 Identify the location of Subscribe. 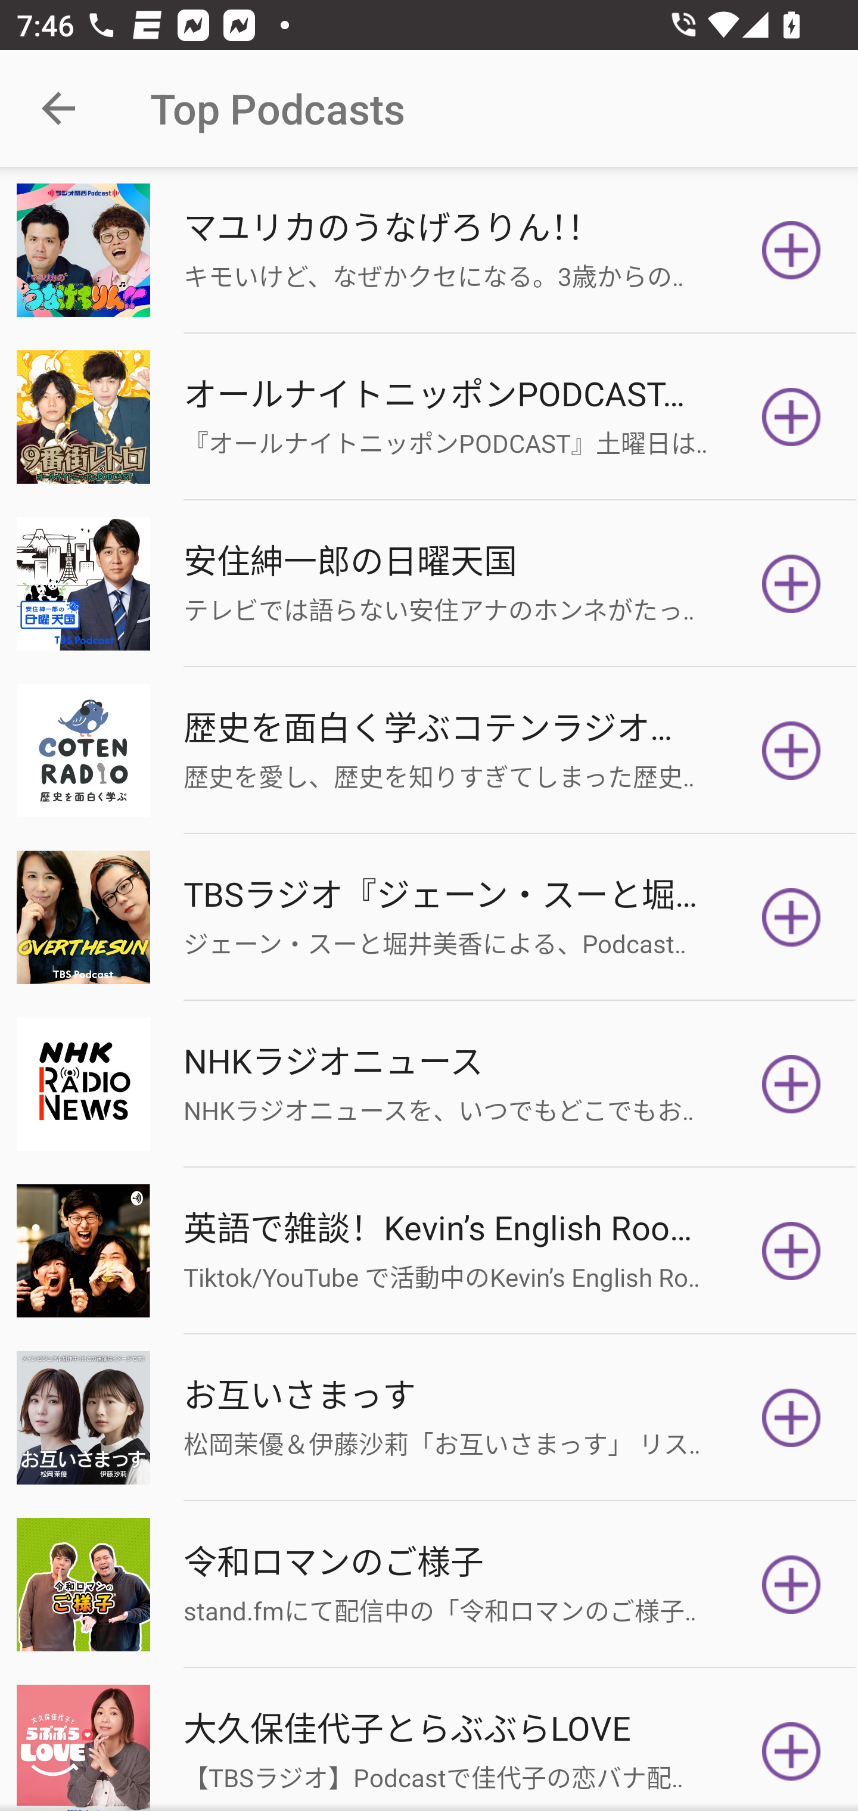
(791, 250).